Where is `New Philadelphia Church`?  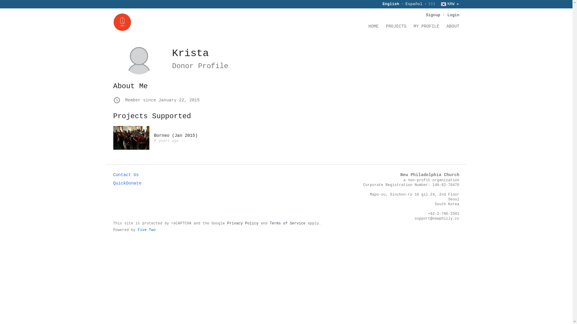 New Philadelphia Church is located at coordinates (430, 175).